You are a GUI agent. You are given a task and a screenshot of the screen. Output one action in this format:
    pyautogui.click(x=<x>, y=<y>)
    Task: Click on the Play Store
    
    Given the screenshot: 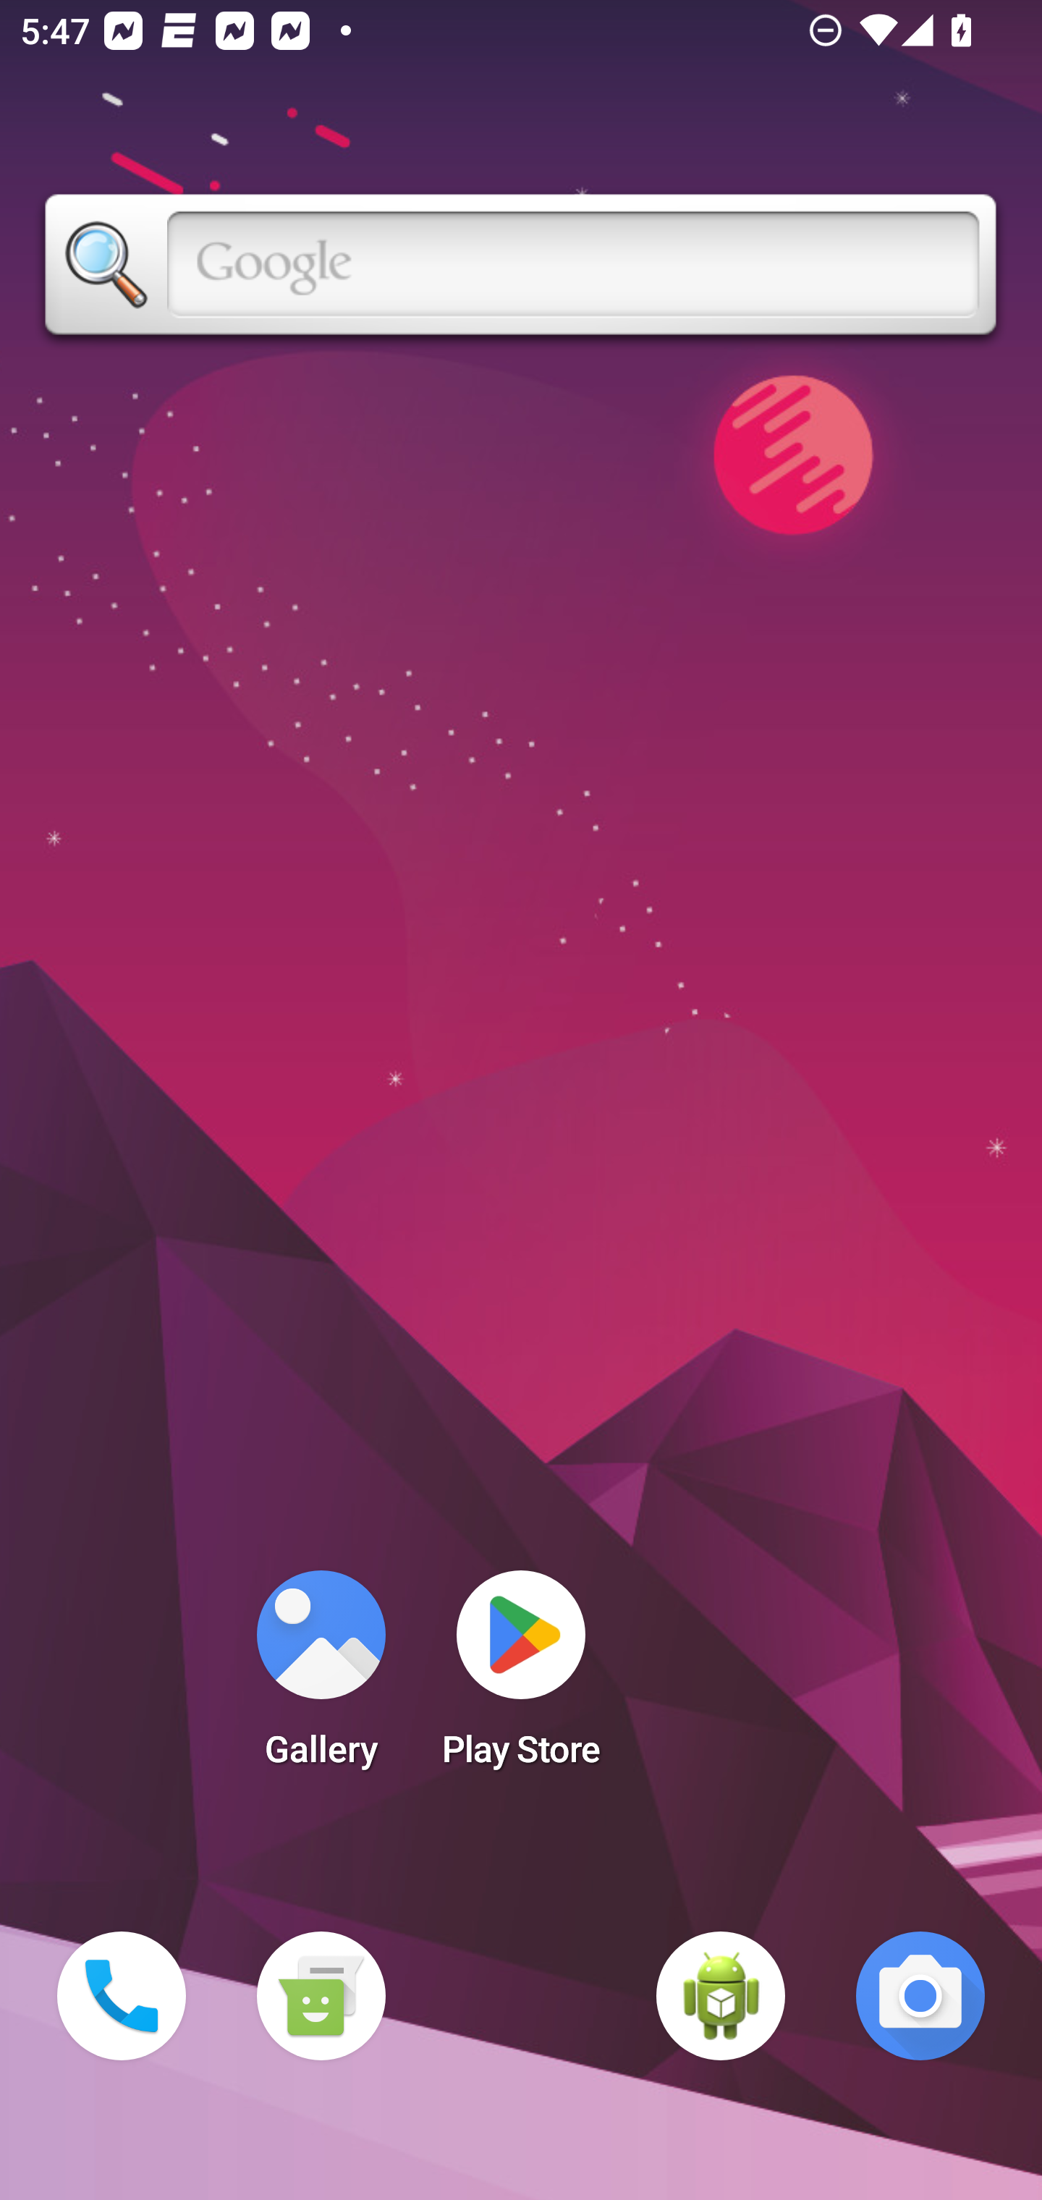 What is the action you would take?
    pyautogui.click(x=521, y=1677)
    